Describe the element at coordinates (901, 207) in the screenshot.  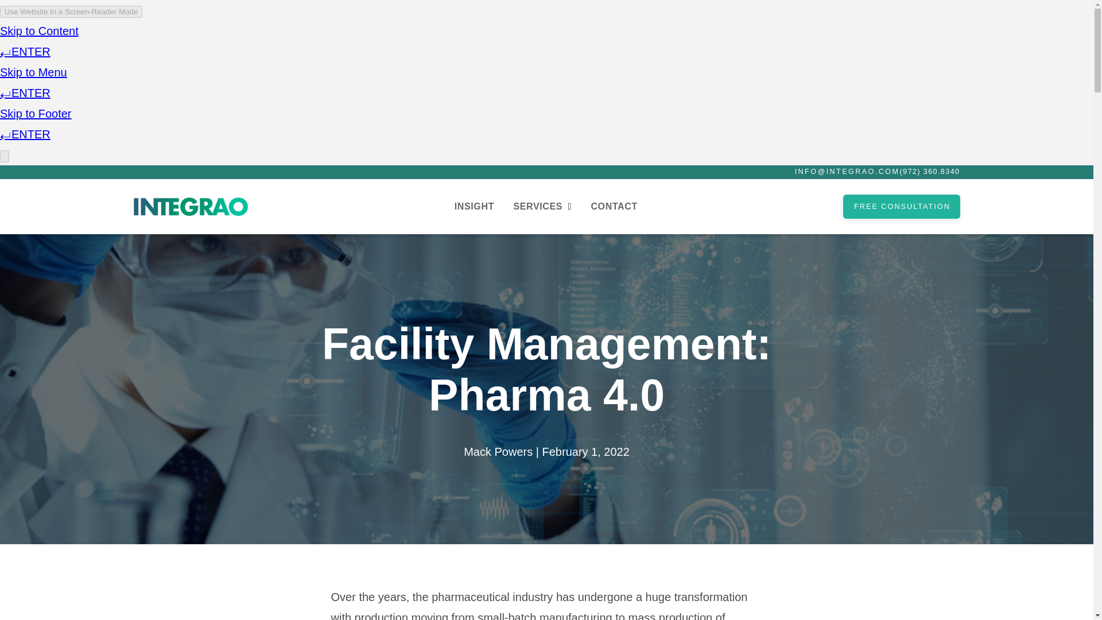
I see `FREE CONSULTATION` at that location.